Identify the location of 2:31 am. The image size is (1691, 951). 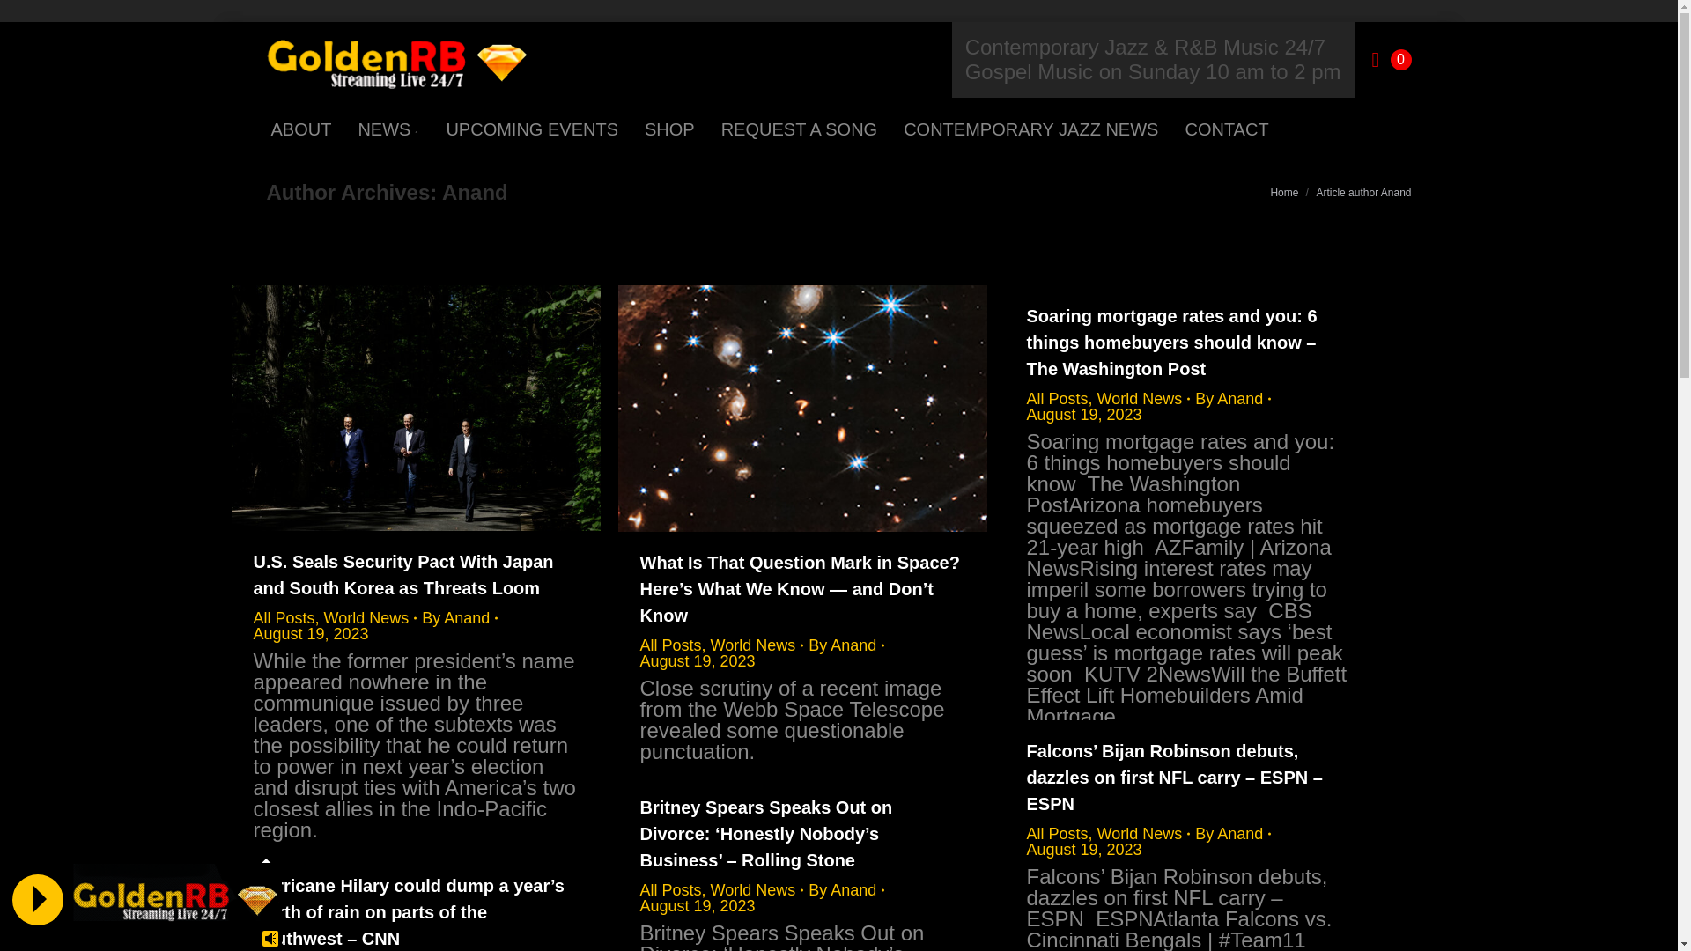
(696, 660).